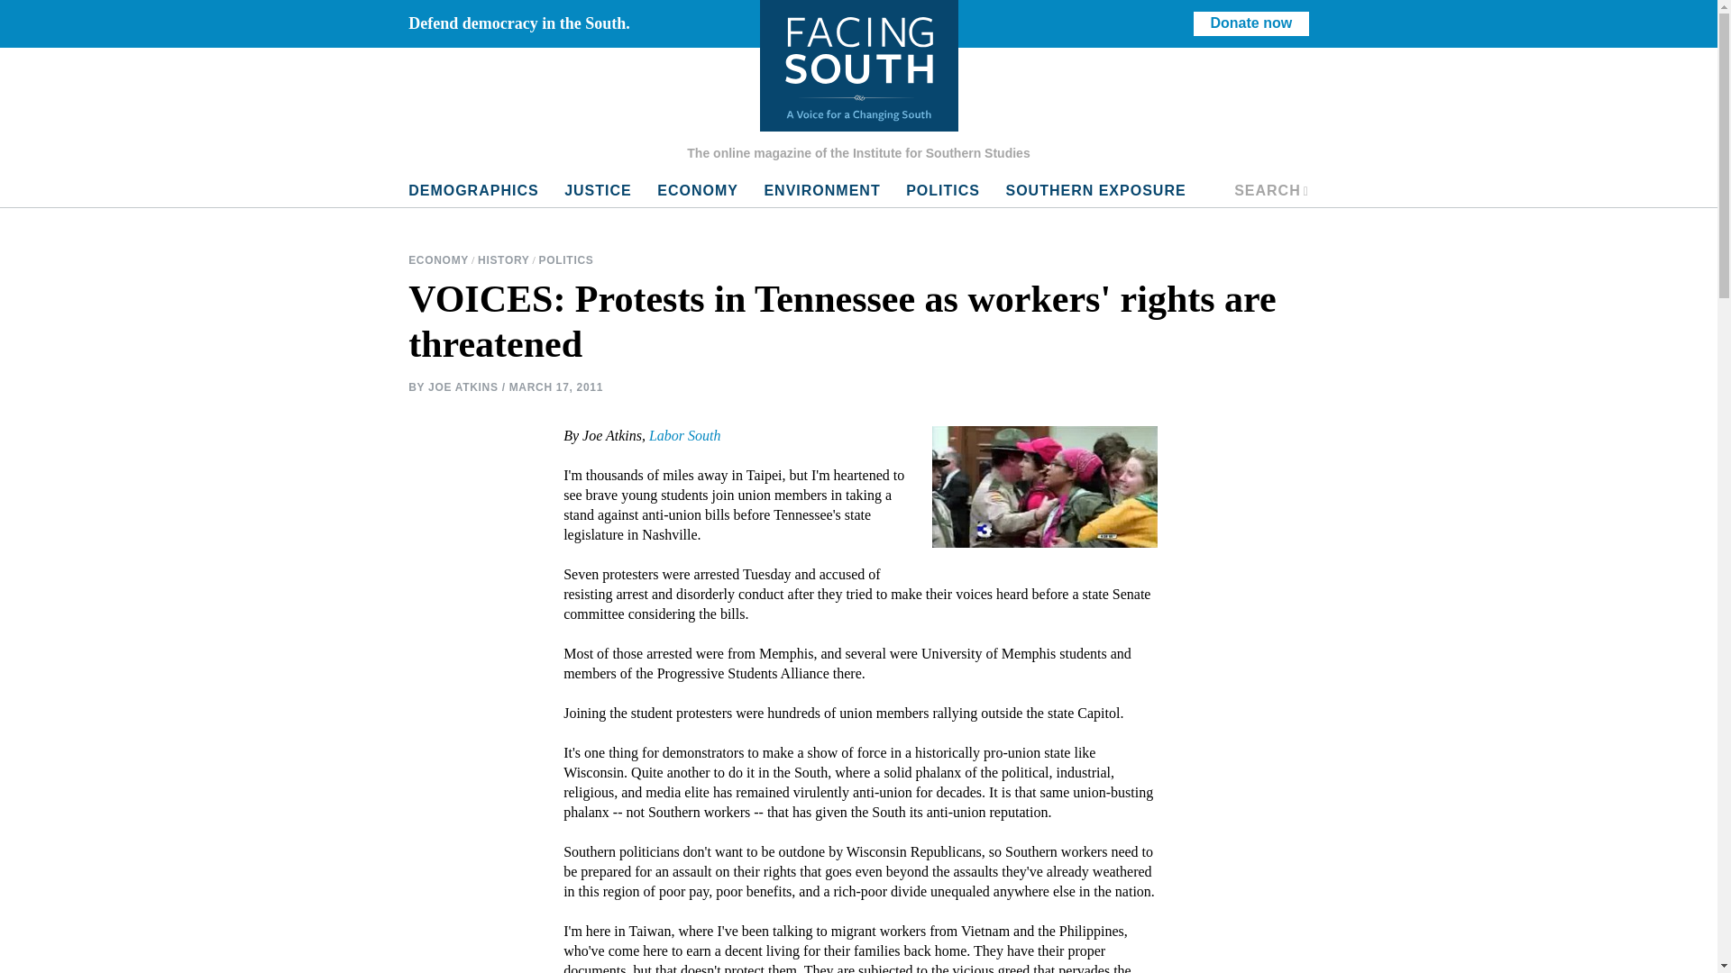  What do you see at coordinates (463, 386) in the screenshot?
I see `JOE ATKINS` at bounding box center [463, 386].